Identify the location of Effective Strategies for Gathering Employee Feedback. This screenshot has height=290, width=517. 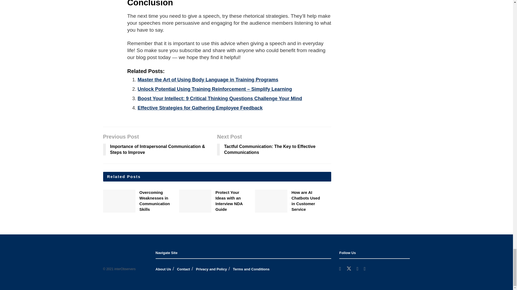
(200, 108).